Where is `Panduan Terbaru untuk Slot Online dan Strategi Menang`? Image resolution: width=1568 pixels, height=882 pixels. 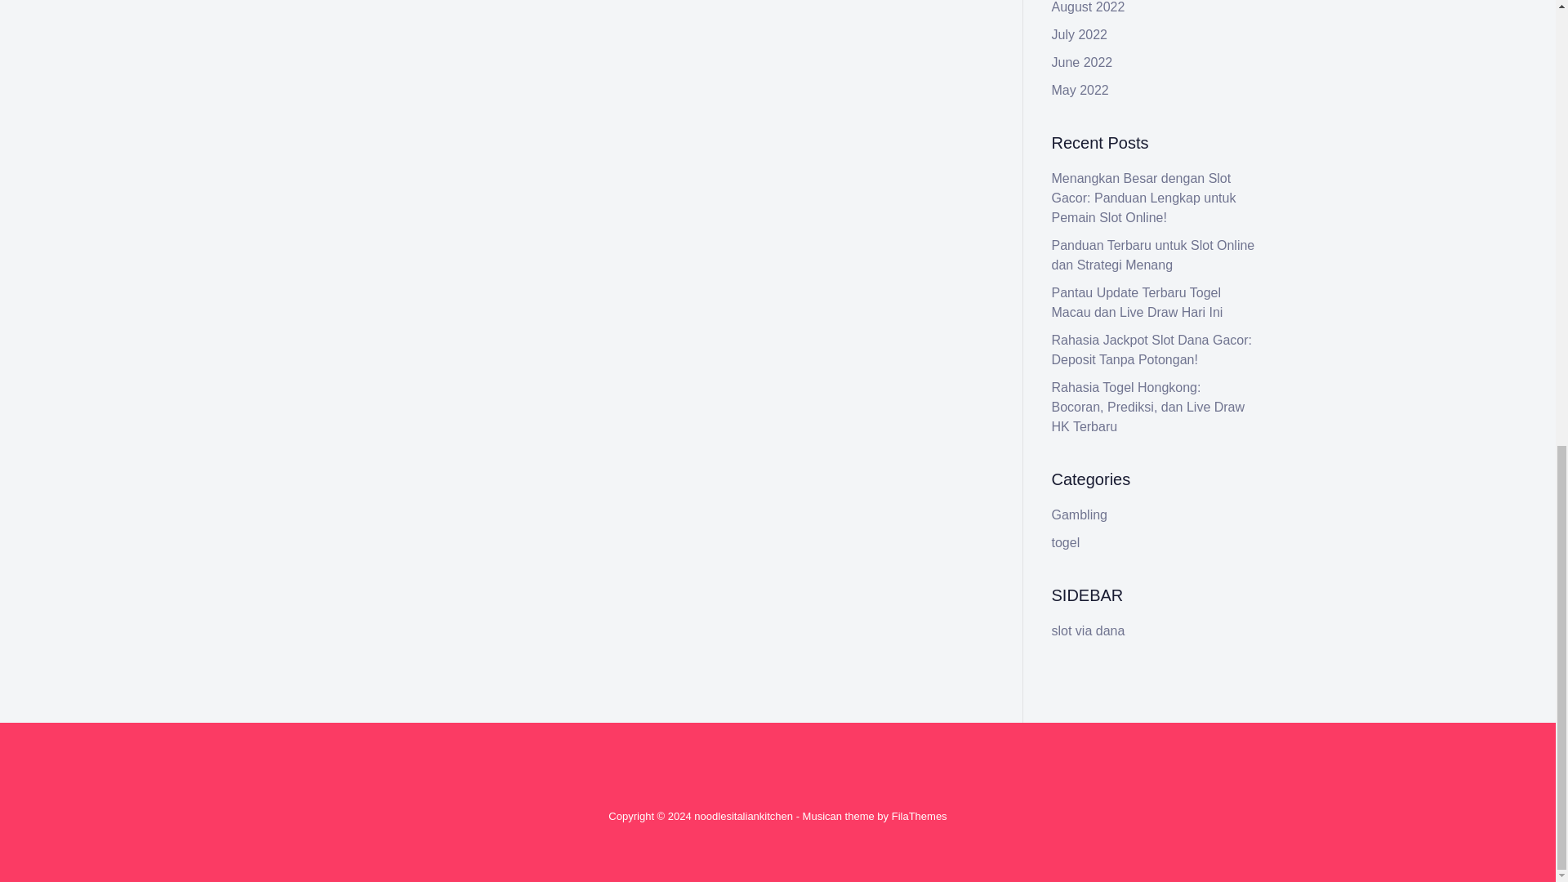 Panduan Terbaru untuk Slot Online dan Strategi Menang is located at coordinates (1153, 255).